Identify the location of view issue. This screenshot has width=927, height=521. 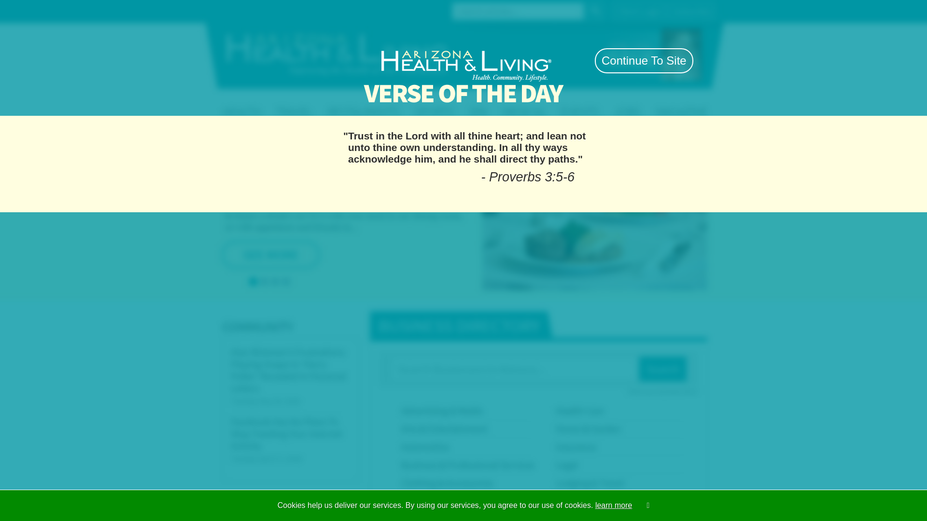
(621, 60).